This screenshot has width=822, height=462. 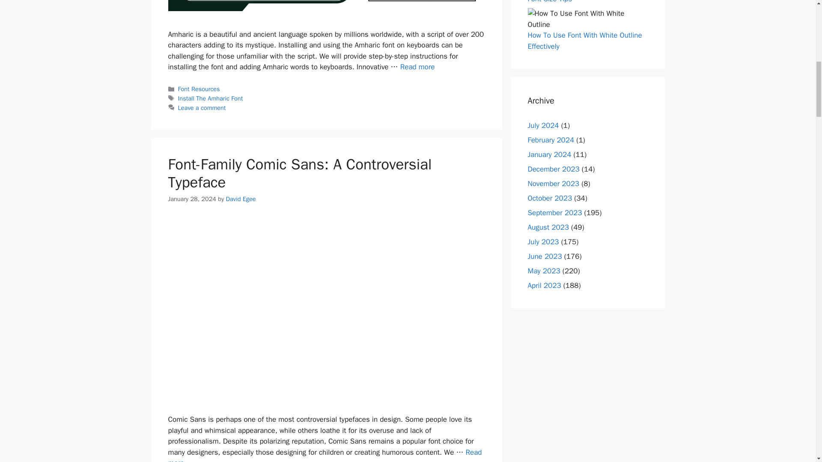 I want to click on Font Resources, so click(x=199, y=89).